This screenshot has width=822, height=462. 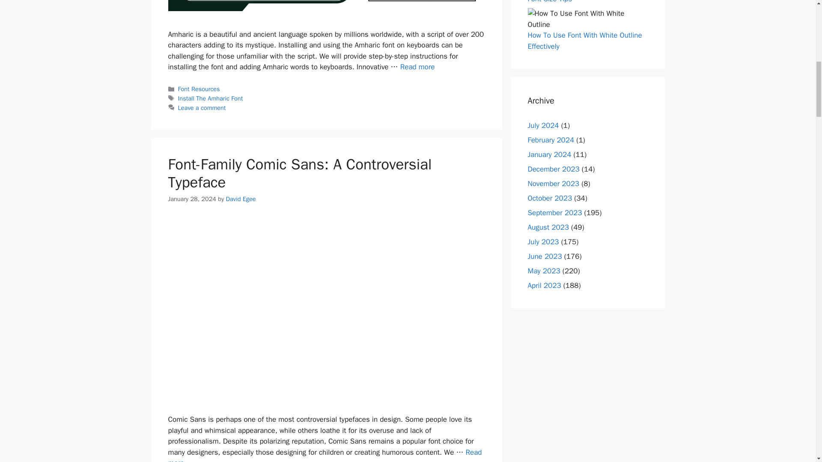 I want to click on Font Resources, so click(x=199, y=89).